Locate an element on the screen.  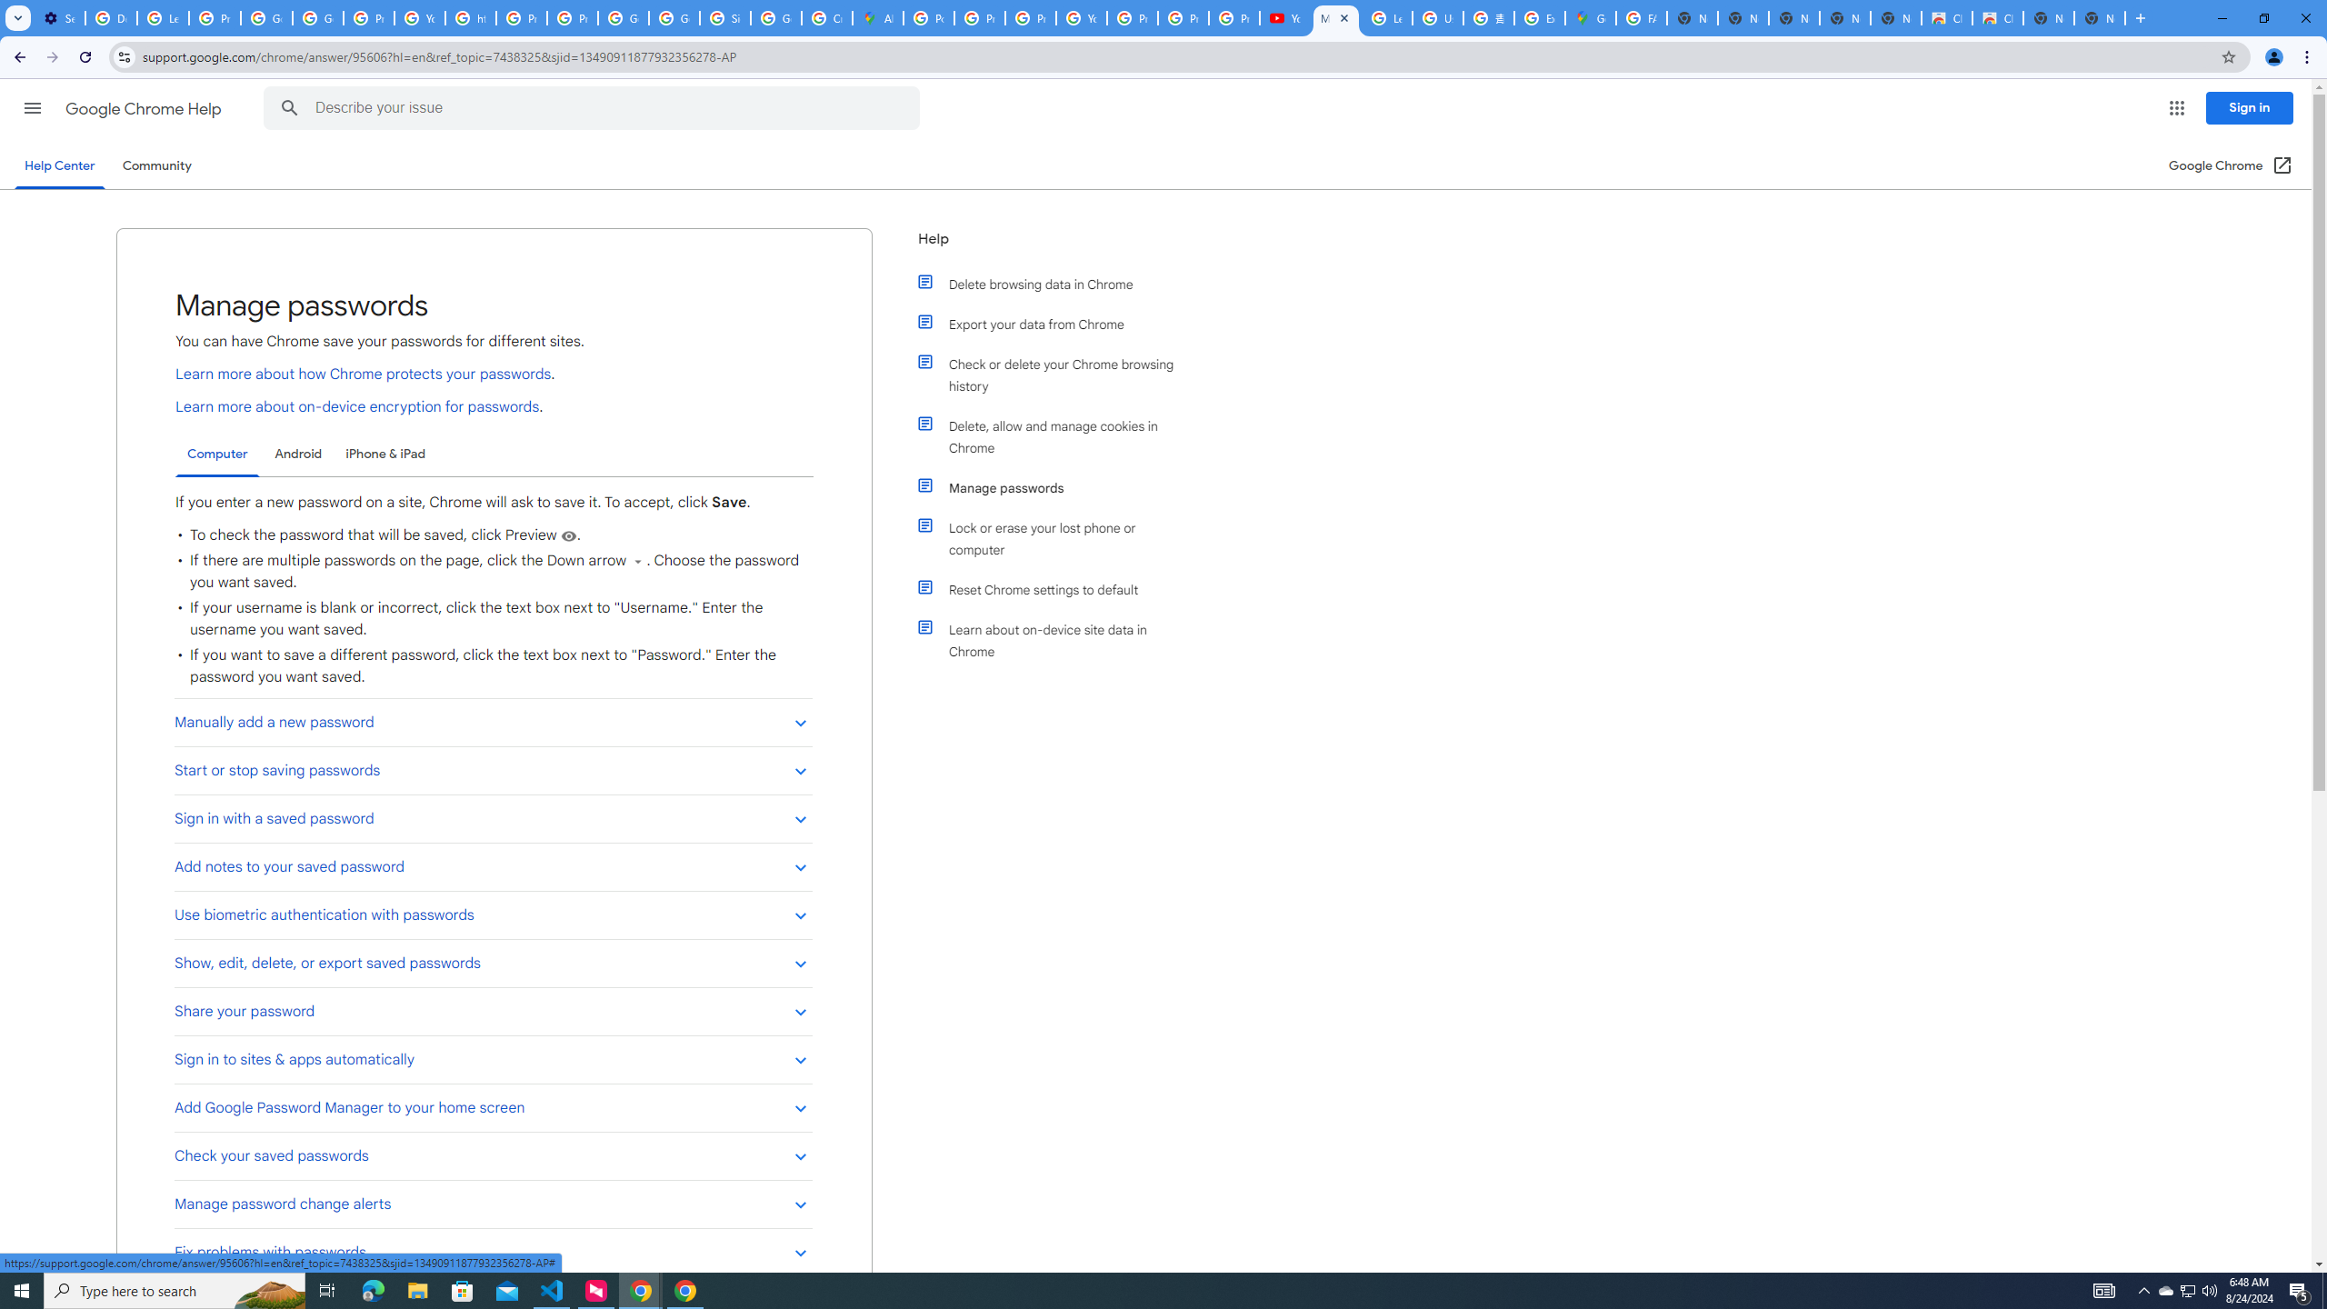
Create your Google Account is located at coordinates (827, 18).